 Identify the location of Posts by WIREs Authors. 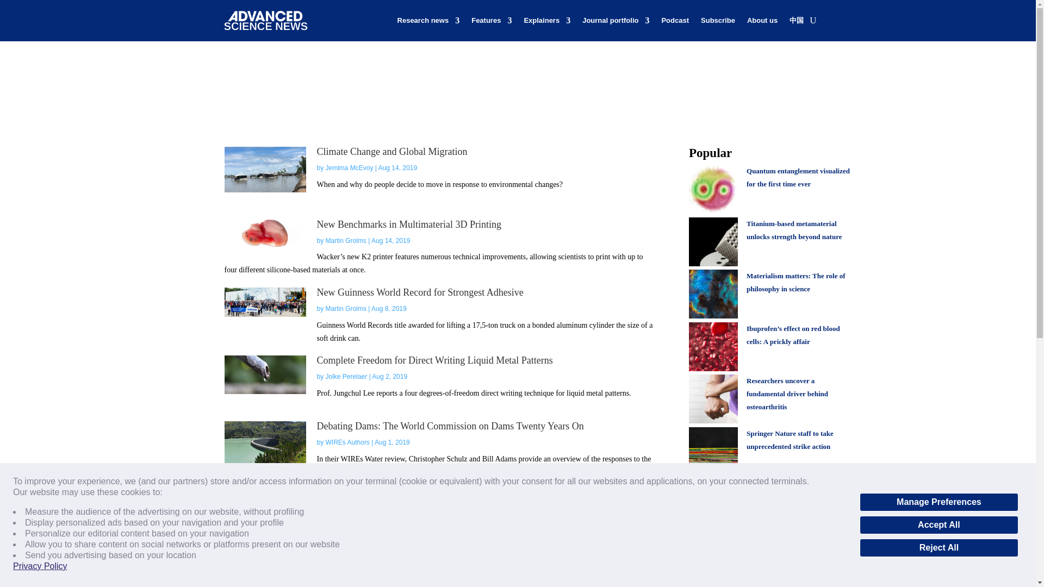
(347, 585).